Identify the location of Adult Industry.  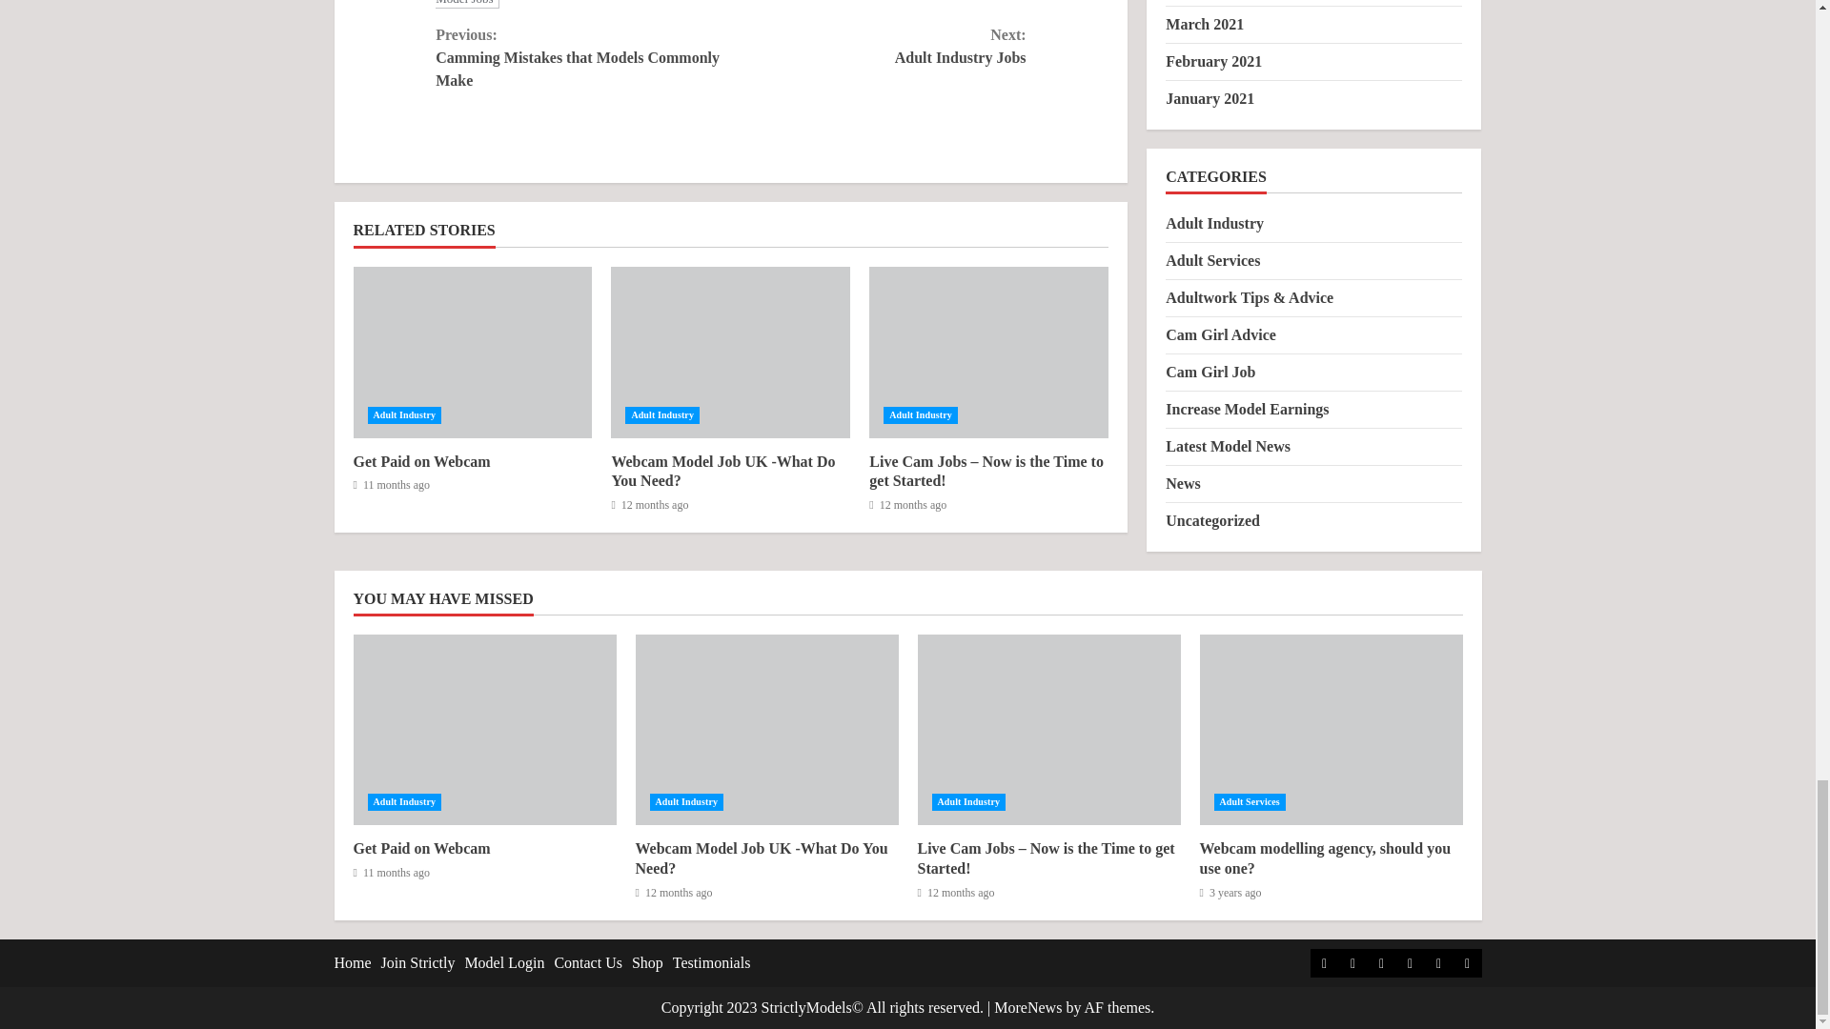
(582, 57).